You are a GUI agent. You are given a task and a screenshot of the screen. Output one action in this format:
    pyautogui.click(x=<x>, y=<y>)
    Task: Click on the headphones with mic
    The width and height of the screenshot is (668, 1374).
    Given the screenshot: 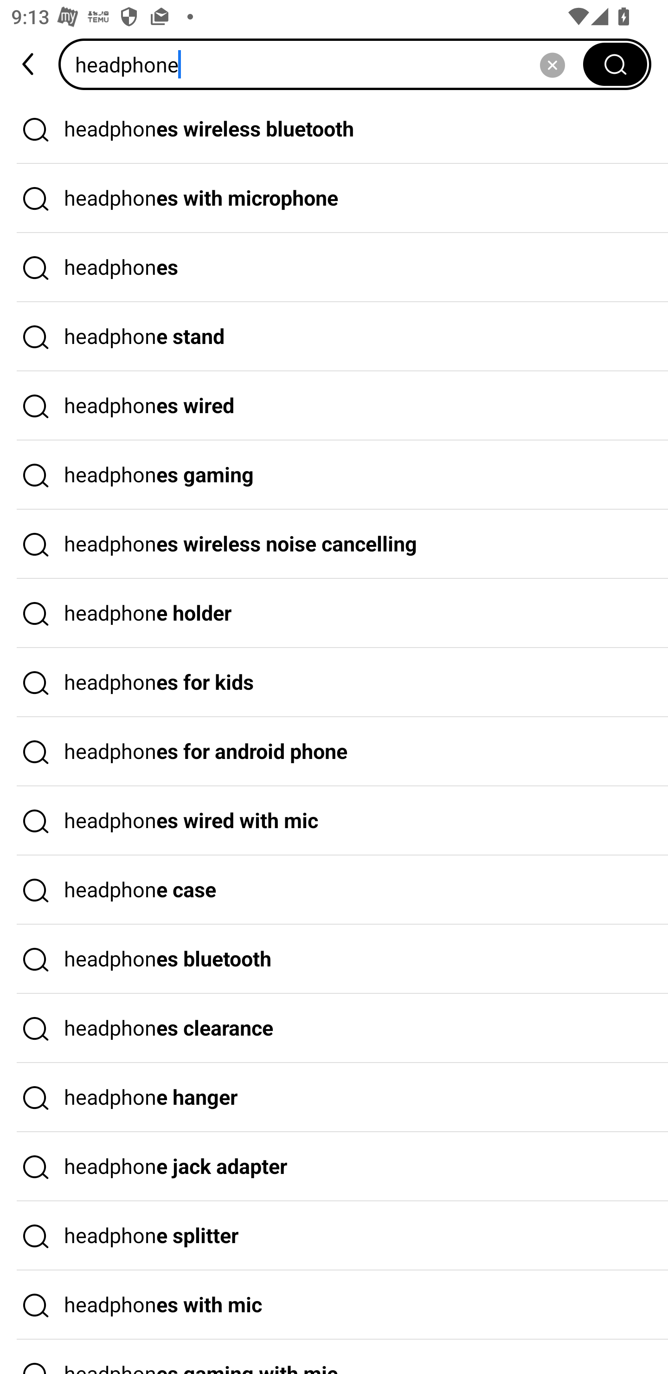 What is the action you would take?
    pyautogui.click(x=334, y=1305)
    